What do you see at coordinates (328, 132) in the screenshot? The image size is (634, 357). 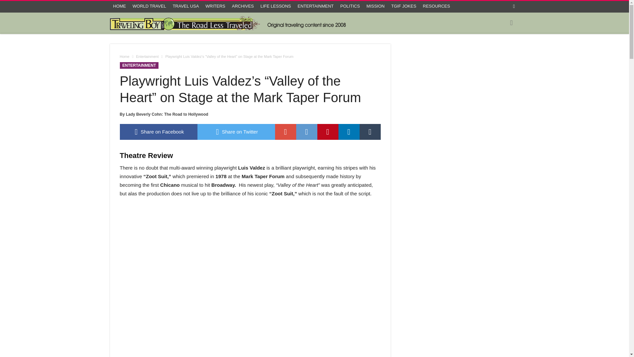 I see `pinterest` at bounding box center [328, 132].